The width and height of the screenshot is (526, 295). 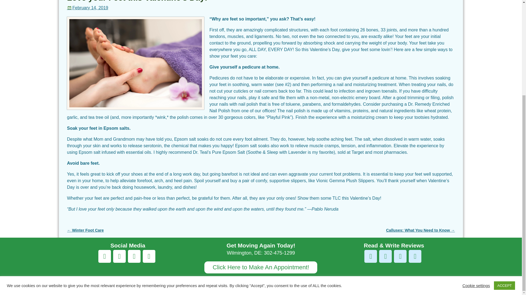 I want to click on Twitter, so click(x=119, y=256).